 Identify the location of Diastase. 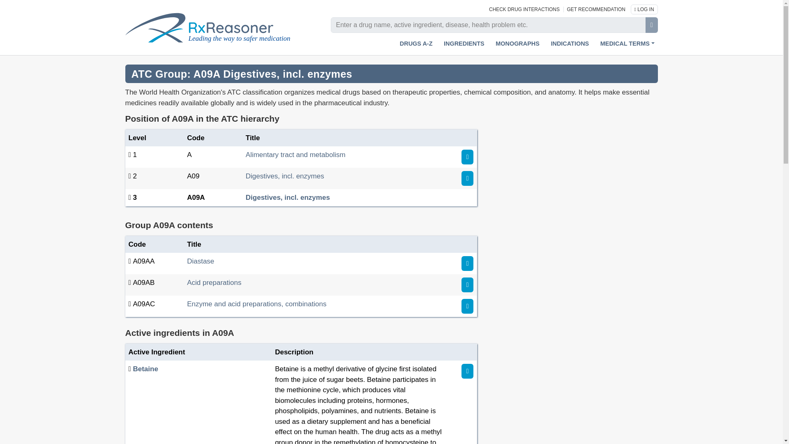
(201, 261).